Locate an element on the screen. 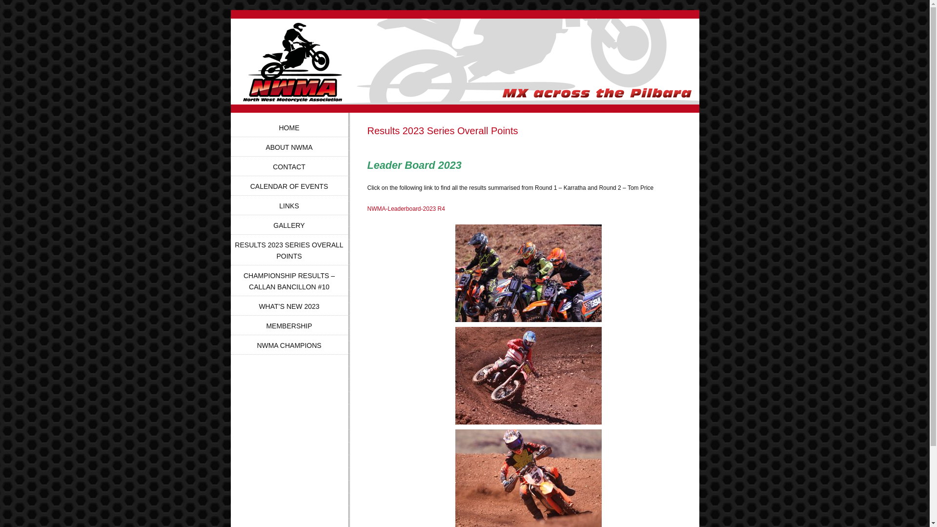 This screenshot has width=937, height=527. RESULTS 2023 SERIES OVERALL POINTS is located at coordinates (289, 251).